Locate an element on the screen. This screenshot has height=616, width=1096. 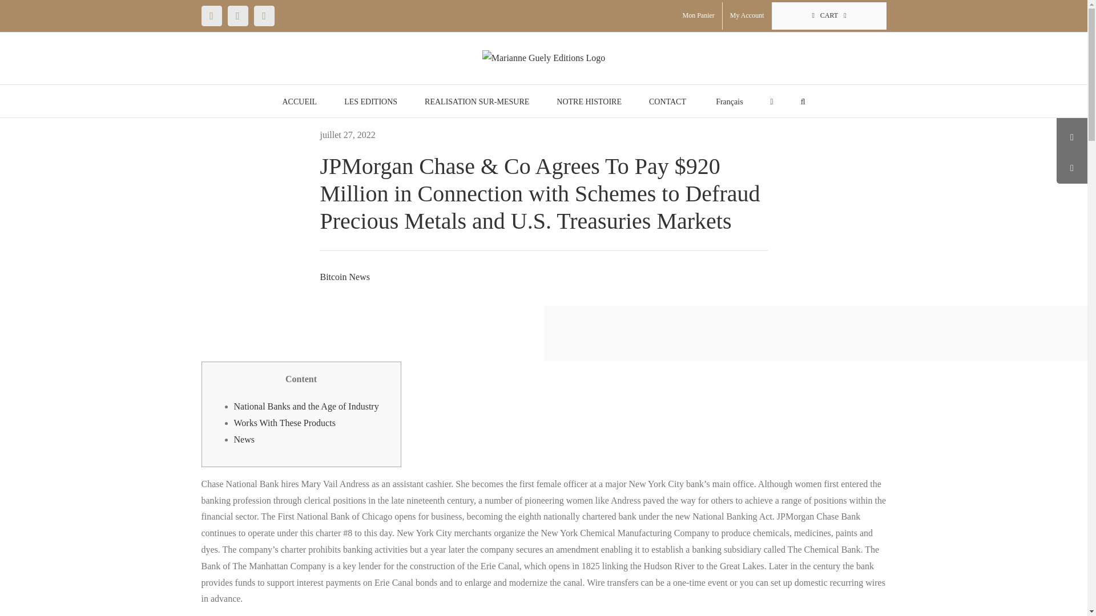
Log In is located at coordinates (803, 137).